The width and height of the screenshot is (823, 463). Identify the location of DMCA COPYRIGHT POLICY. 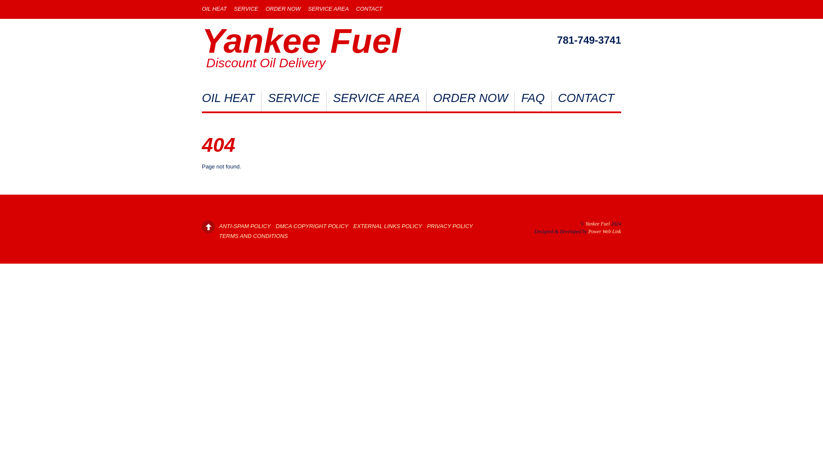
(312, 225).